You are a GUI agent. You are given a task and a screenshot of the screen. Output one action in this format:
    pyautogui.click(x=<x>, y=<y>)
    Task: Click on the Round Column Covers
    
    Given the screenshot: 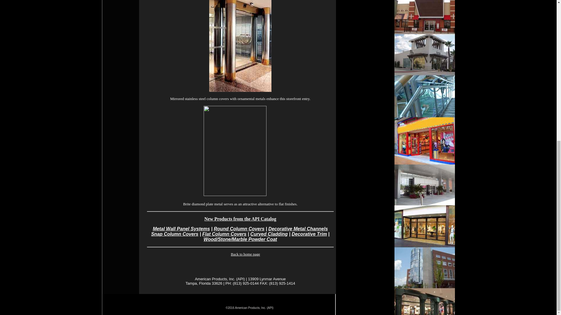 What is the action you would take?
    pyautogui.click(x=239, y=229)
    